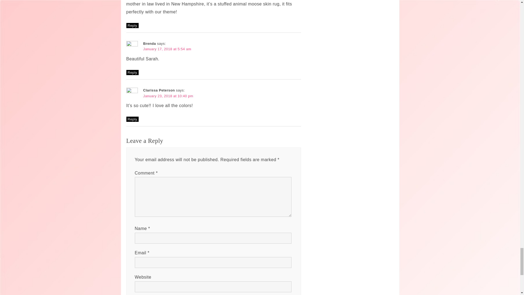  What do you see at coordinates (132, 72) in the screenshot?
I see `Reply` at bounding box center [132, 72].